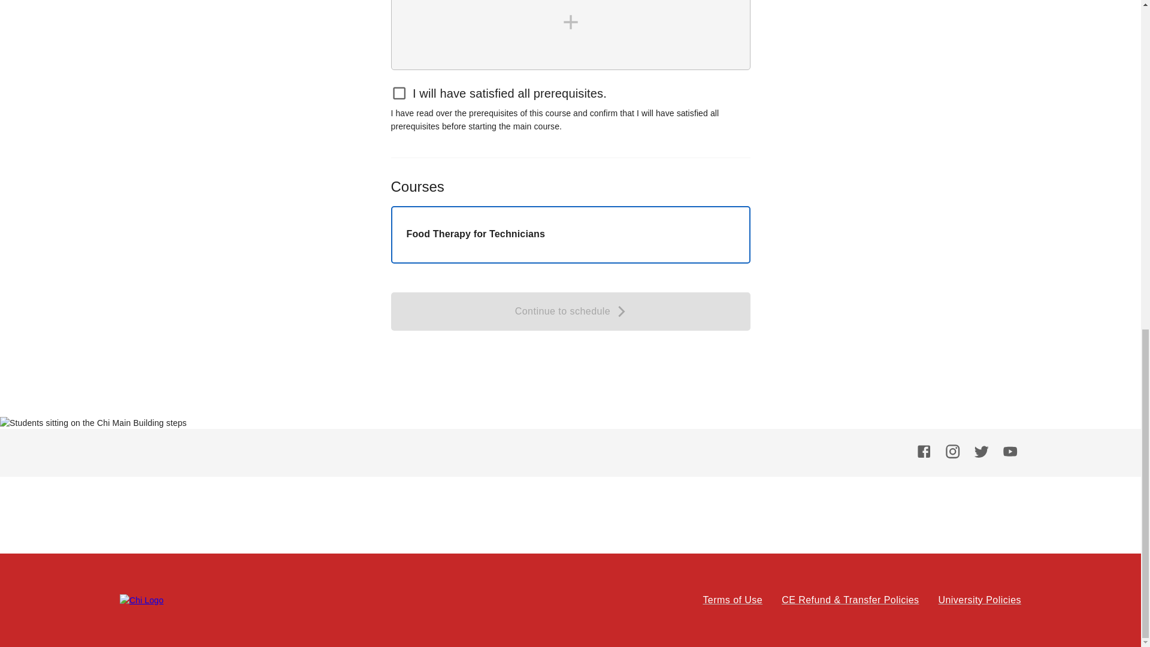  I want to click on Continue to schedule, so click(570, 312).